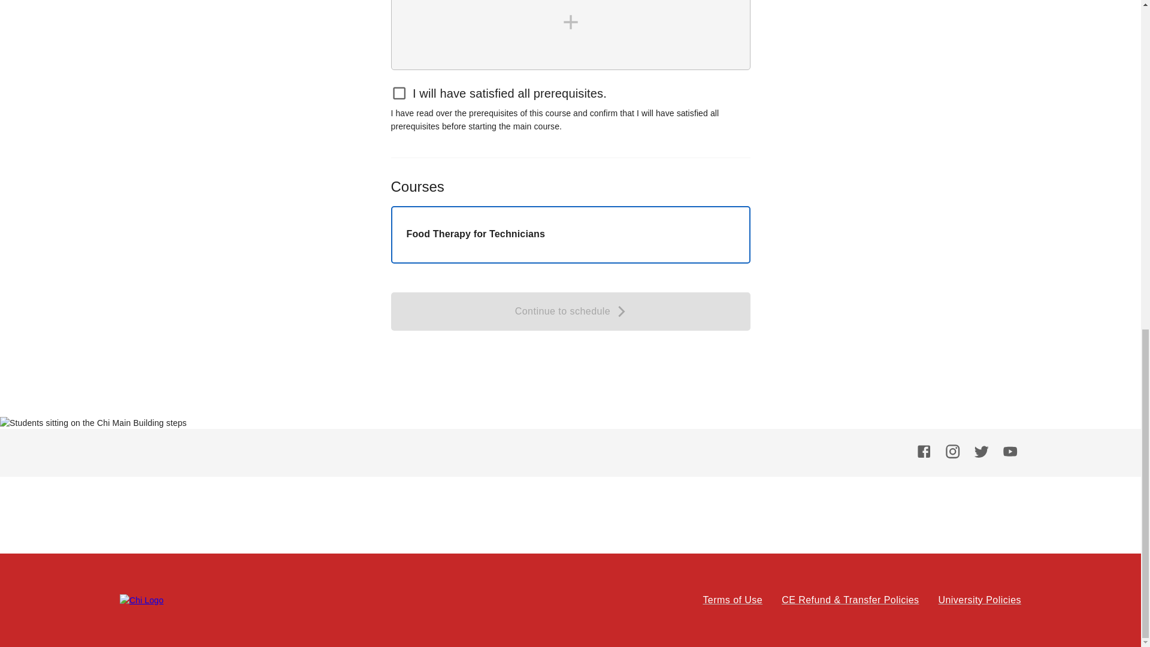  I want to click on Continue to schedule, so click(570, 312).